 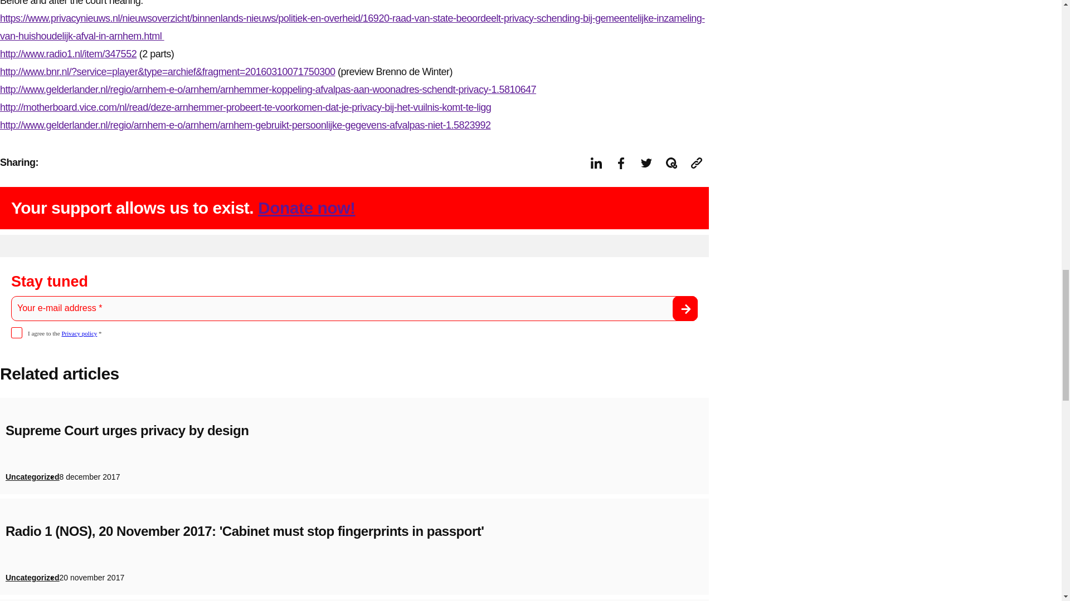 What do you see at coordinates (17, 333) in the screenshot?
I see `on` at bounding box center [17, 333].